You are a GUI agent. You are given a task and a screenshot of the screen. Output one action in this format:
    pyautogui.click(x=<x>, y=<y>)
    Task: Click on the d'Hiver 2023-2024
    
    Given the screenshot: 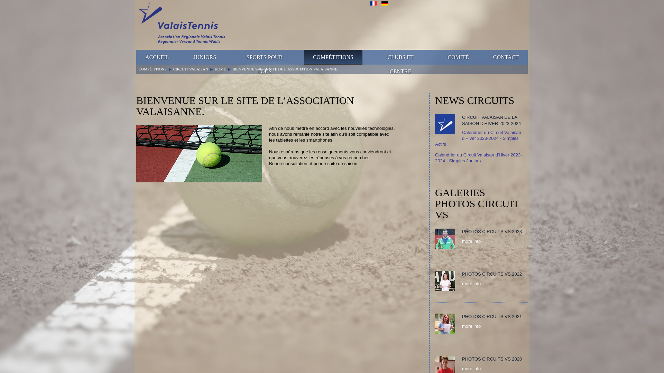 What is the action you would take?
    pyautogui.click(x=479, y=158)
    